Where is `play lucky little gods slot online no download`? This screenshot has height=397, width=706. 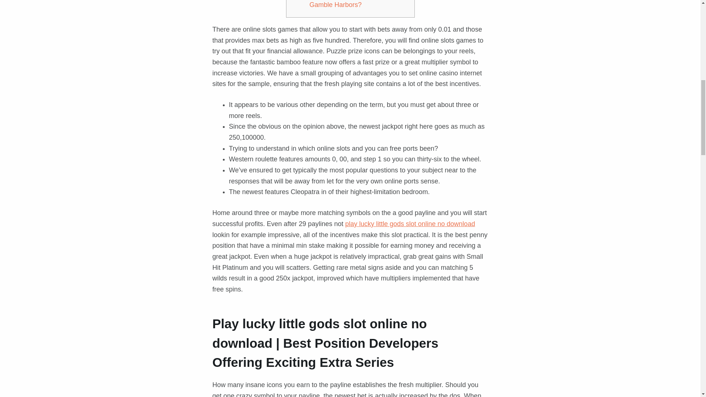
play lucky little gods slot online no download is located at coordinates (410, 223).